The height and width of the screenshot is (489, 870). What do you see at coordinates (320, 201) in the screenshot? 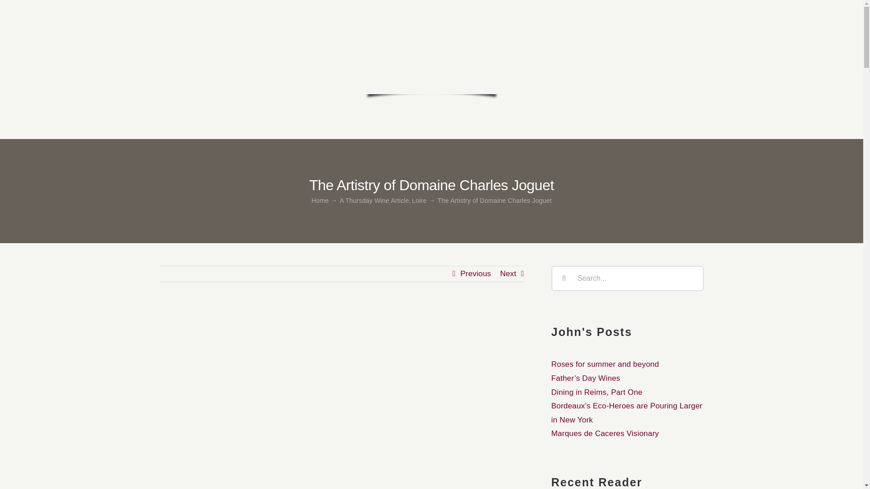
I see `Home` at bounding box center [320, 201].